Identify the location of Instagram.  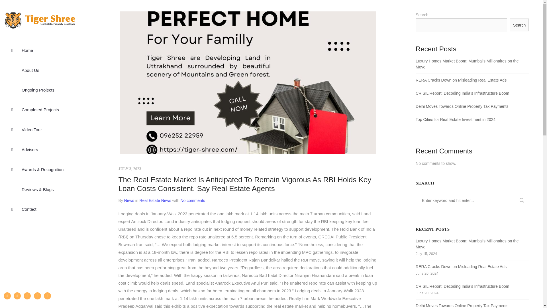
(27, 295).